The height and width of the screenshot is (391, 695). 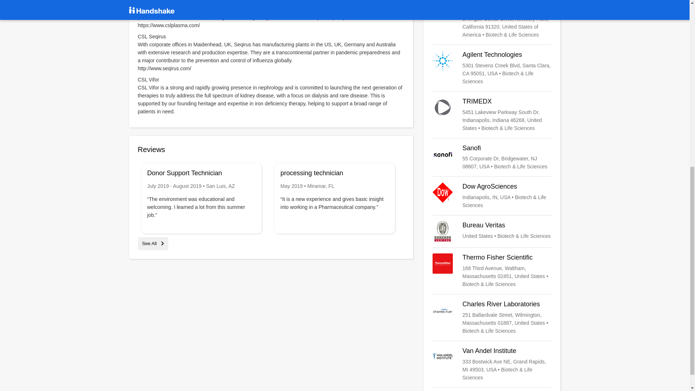 What do you see at coordinates (492, 364) in the screenshot?
I see `Van Andel Institute` at bounding box center [492, 364].